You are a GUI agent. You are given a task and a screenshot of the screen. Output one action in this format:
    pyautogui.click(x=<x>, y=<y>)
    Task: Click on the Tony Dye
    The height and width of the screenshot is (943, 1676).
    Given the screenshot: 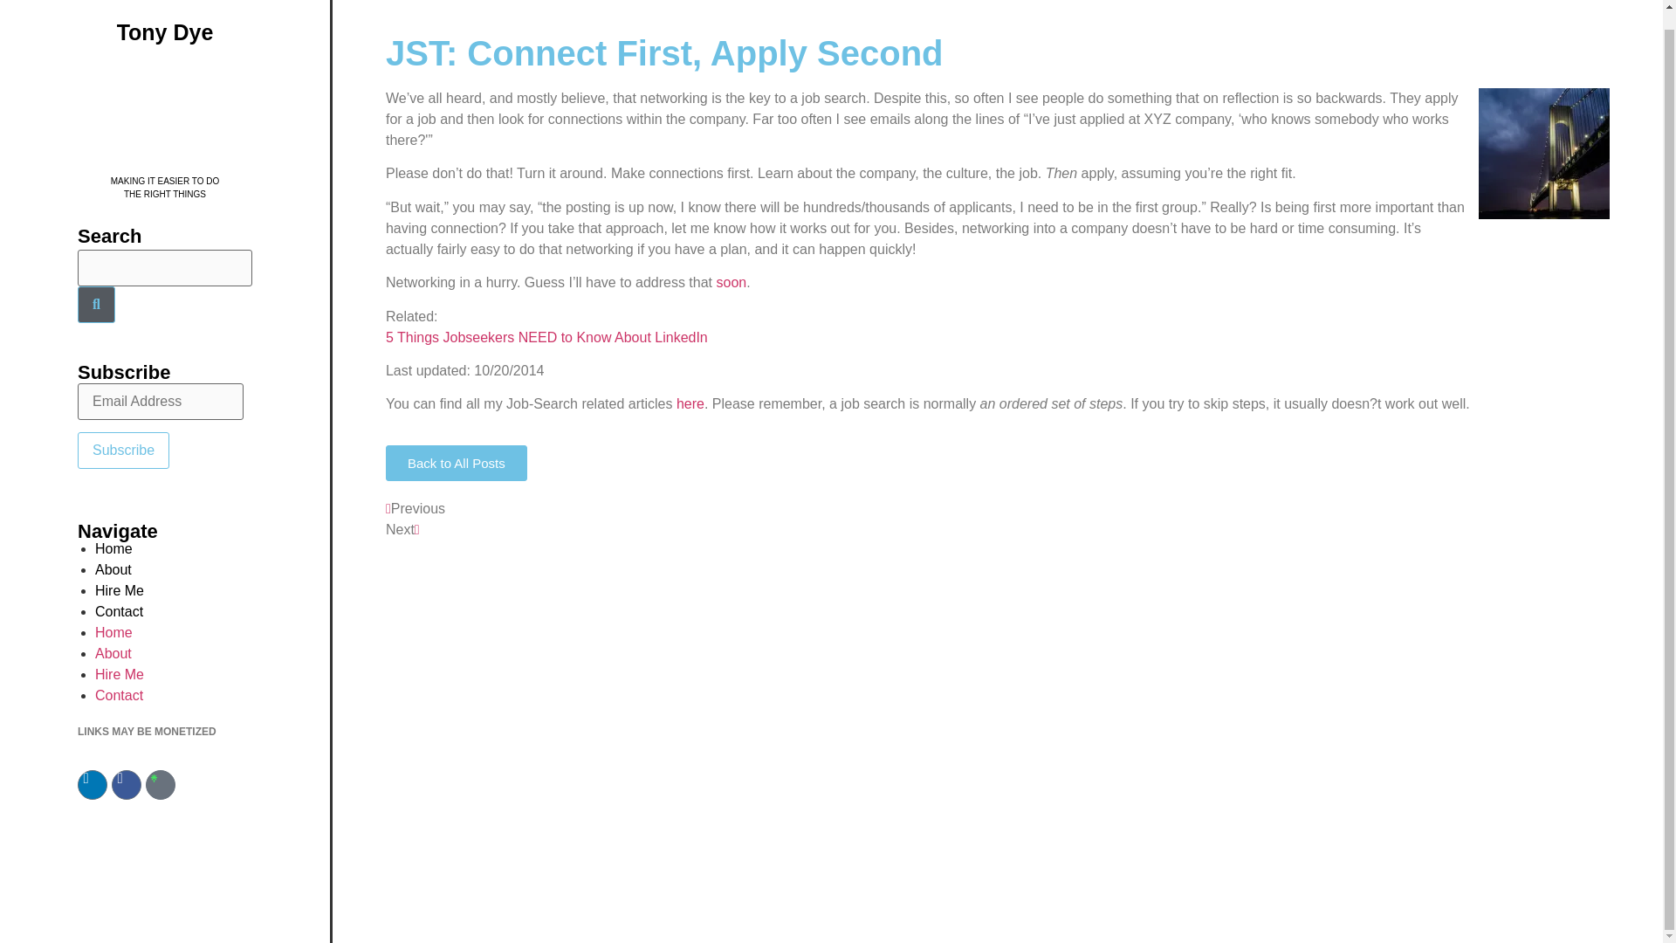 What is the action you would take?
    pyautogui.click(x=113, y=548)
    